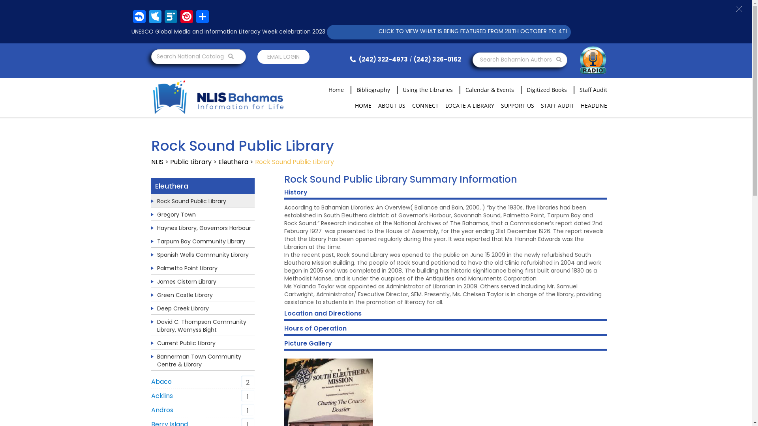  Describe the element at coordinates (162, 410) in the screenshot. I see `Andros` at that location.